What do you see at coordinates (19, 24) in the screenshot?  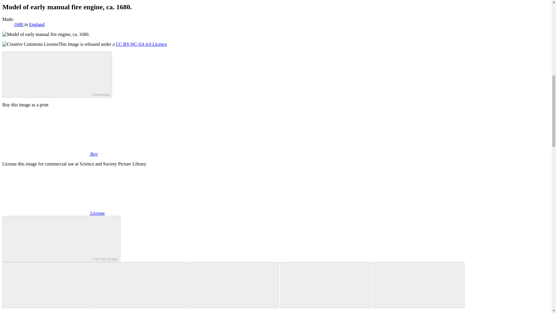 I see `1680` at bounding box center [19, 24].